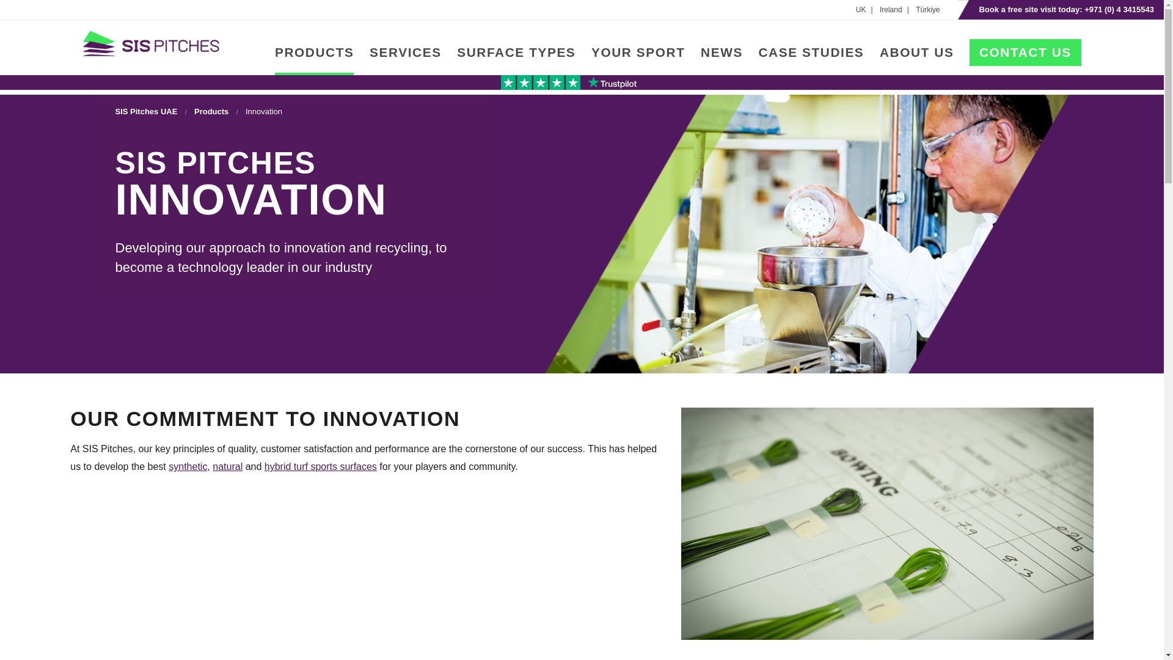  What do you see at coordinates (568, 82) in the screenshot?
I see `Customer reviews powered by Trustpilot` at bounding box center [568, 82].